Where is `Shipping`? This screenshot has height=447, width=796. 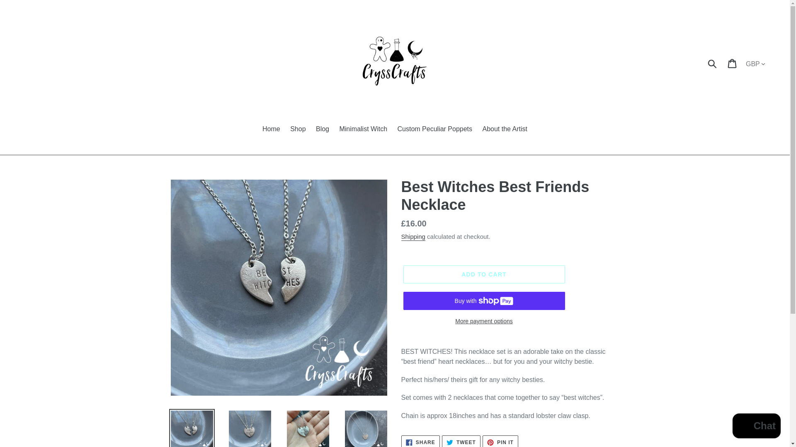
Shipping is located at coordinates (413, 237).